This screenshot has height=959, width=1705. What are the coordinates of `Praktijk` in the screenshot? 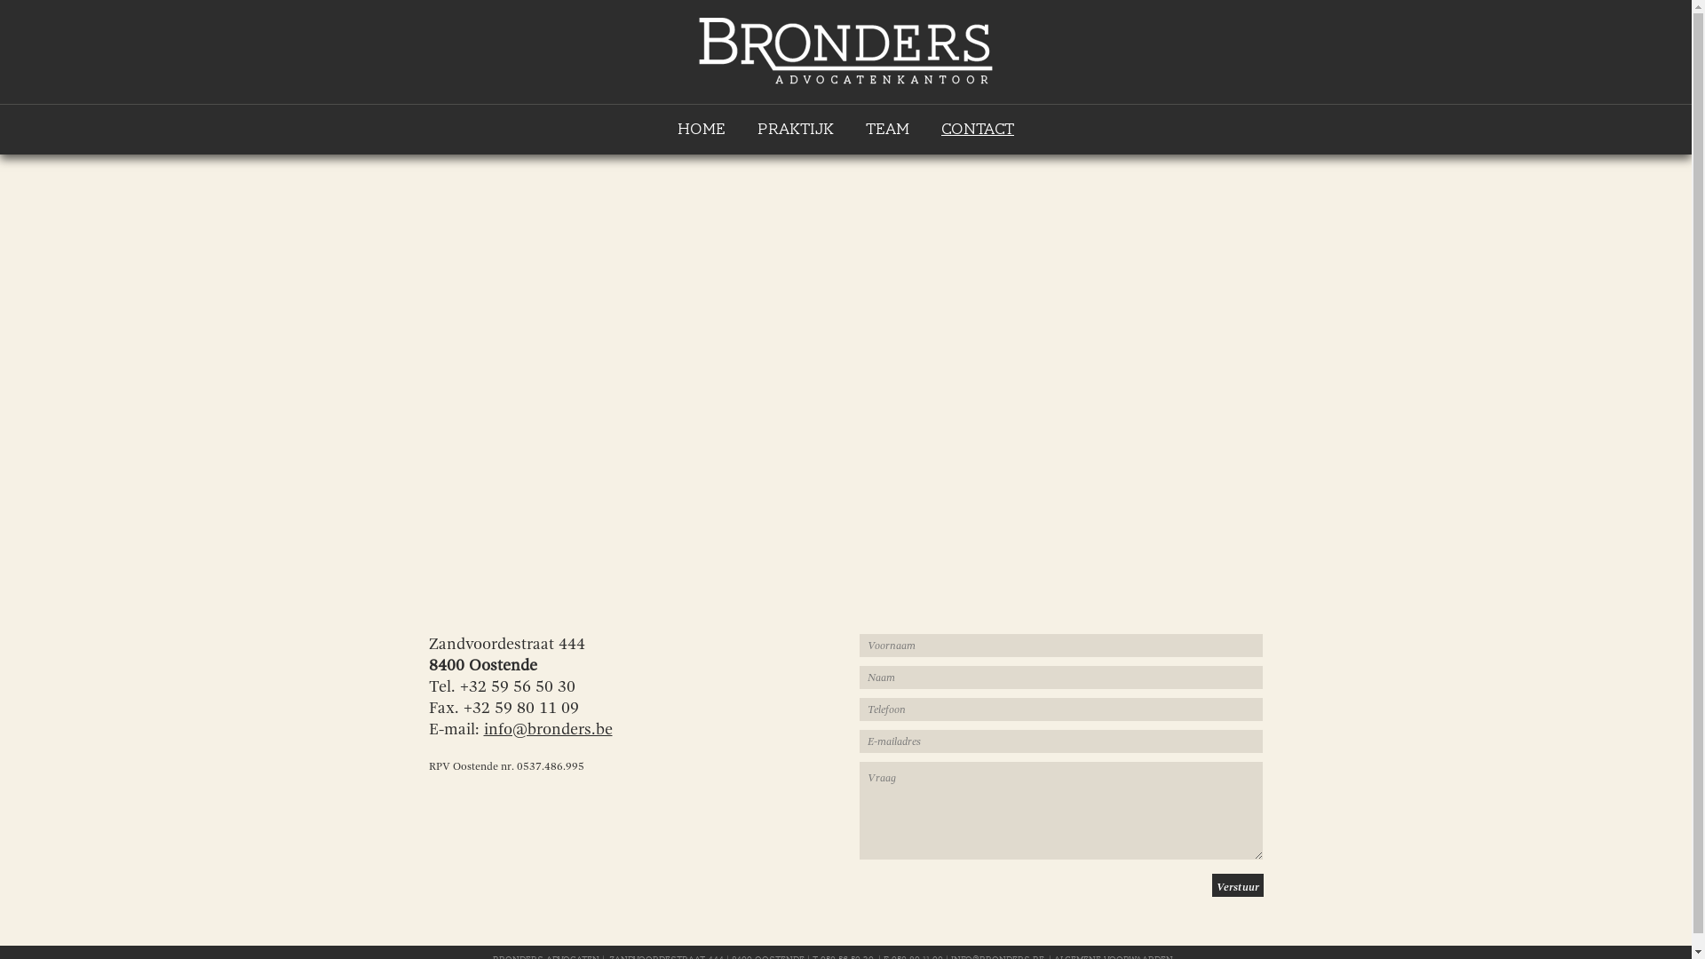 It's located at (796, 130).